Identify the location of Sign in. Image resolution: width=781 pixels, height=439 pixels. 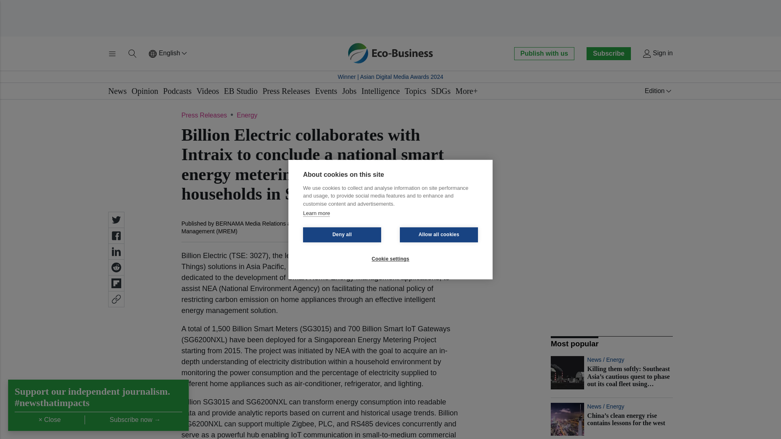
(657, 54).